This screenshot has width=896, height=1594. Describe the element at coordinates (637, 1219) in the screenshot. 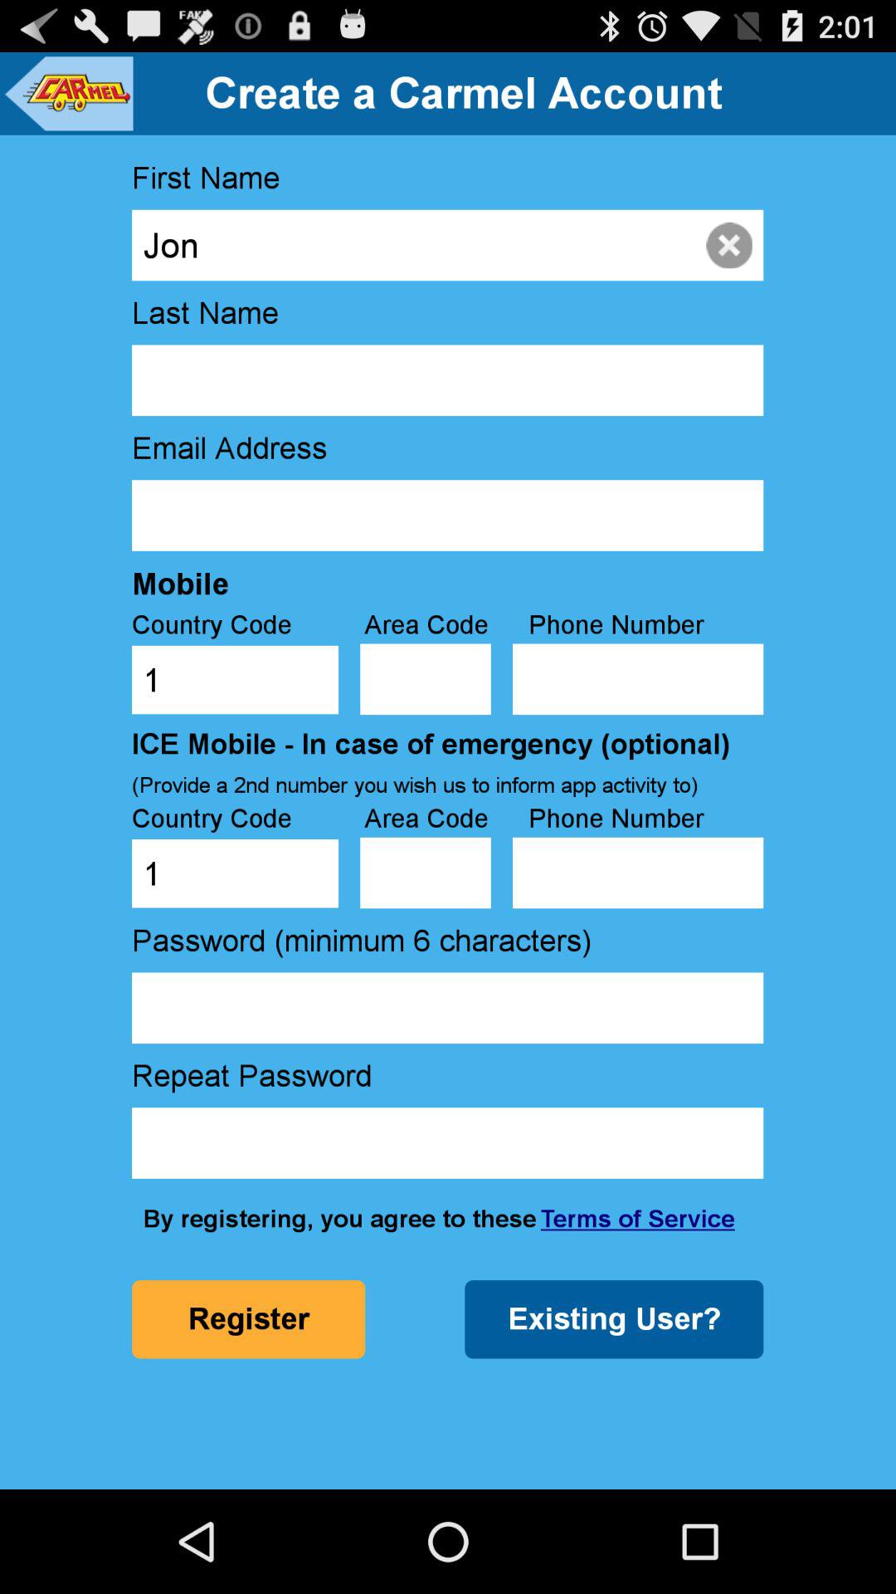

I see `turn off the terms of service item` at that location.